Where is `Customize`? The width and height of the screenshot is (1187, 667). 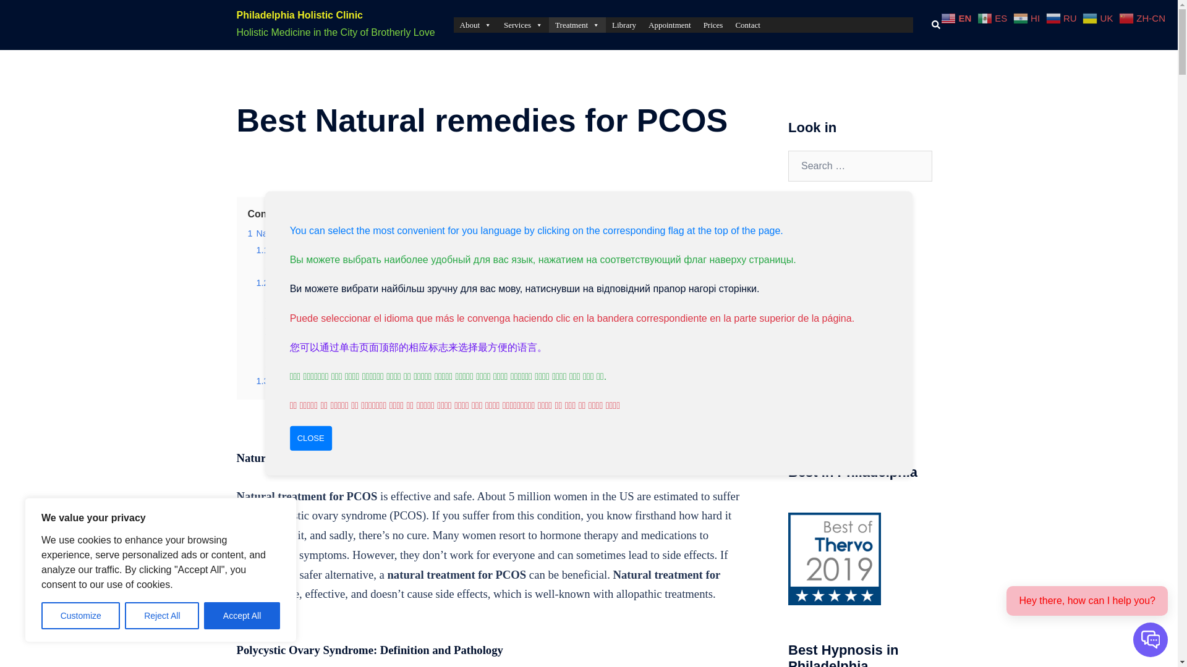 Customize is located at coordinates (80, 616).